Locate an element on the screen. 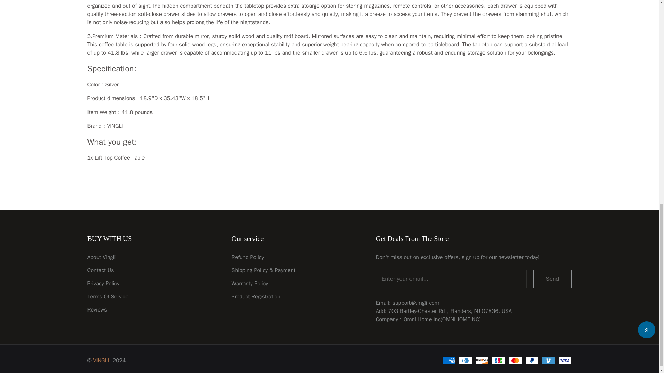  Venmo is located at coordinates (548, 361).